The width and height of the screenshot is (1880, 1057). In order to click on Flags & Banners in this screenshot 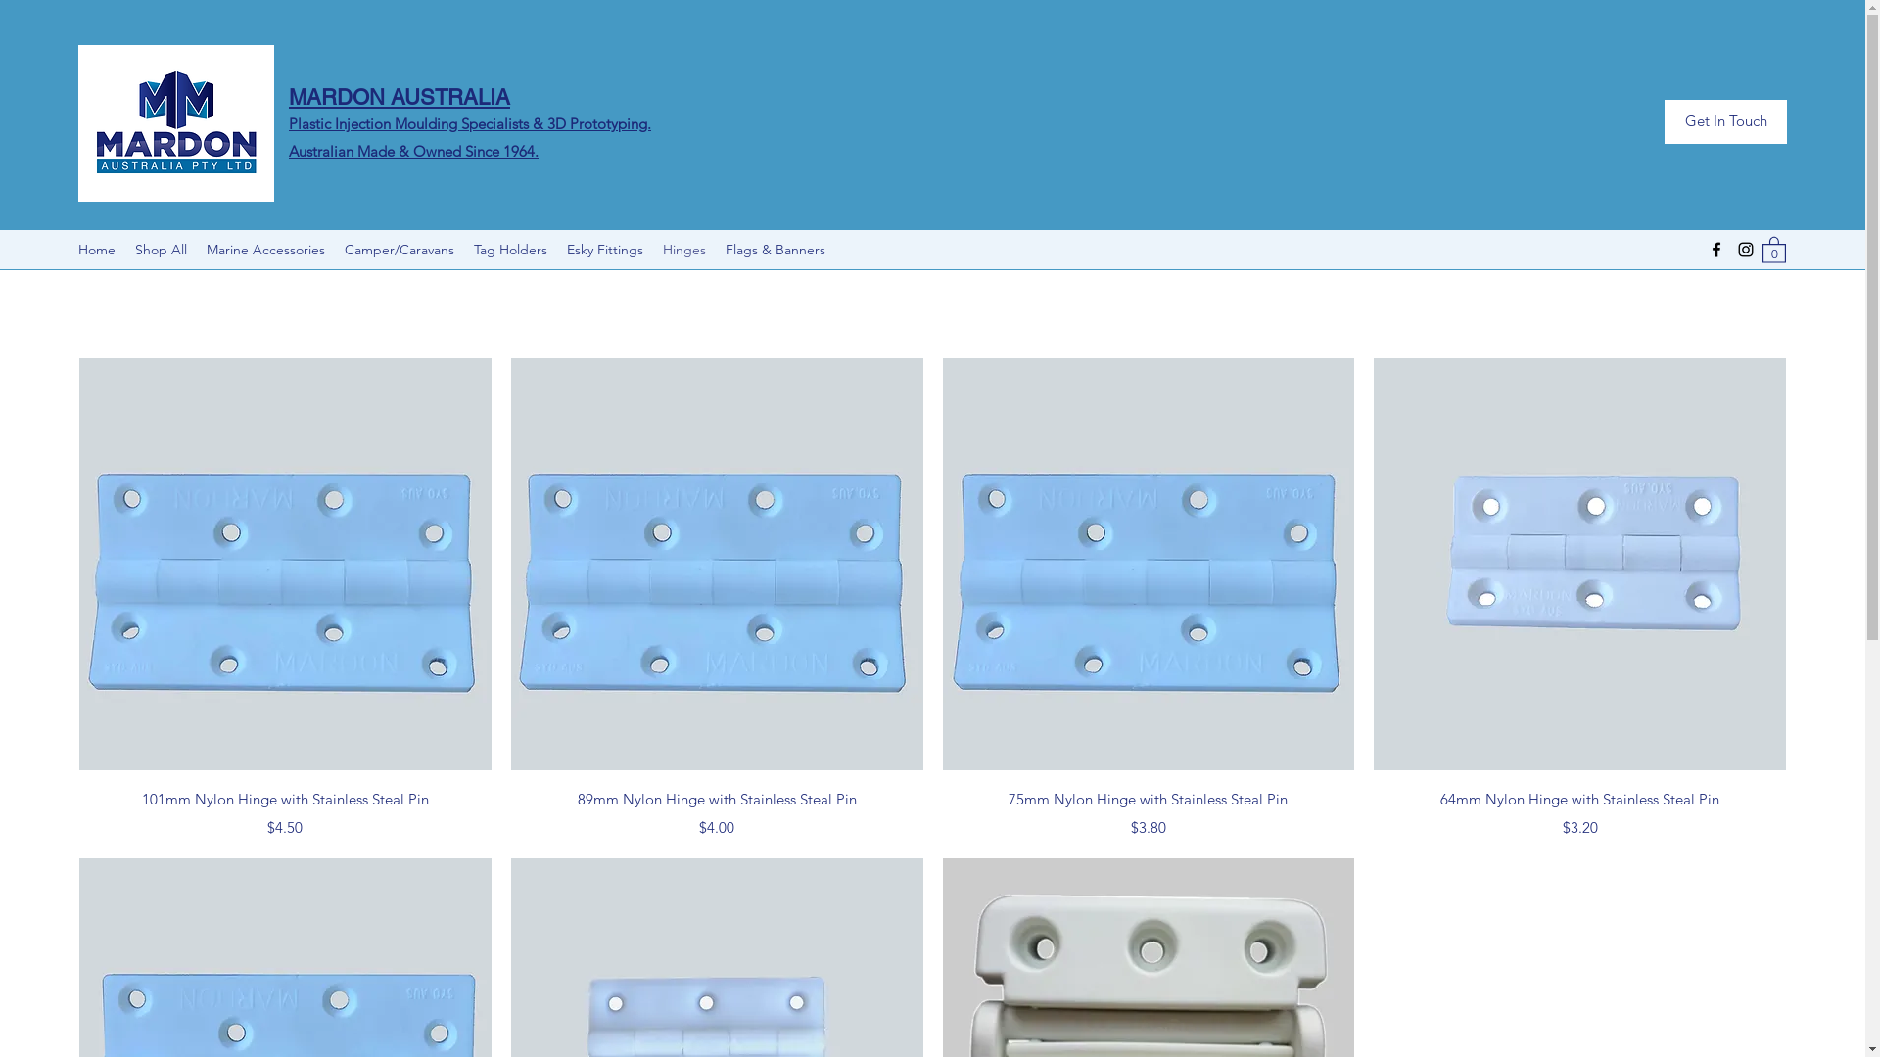, I will do `click(775, 250)`.